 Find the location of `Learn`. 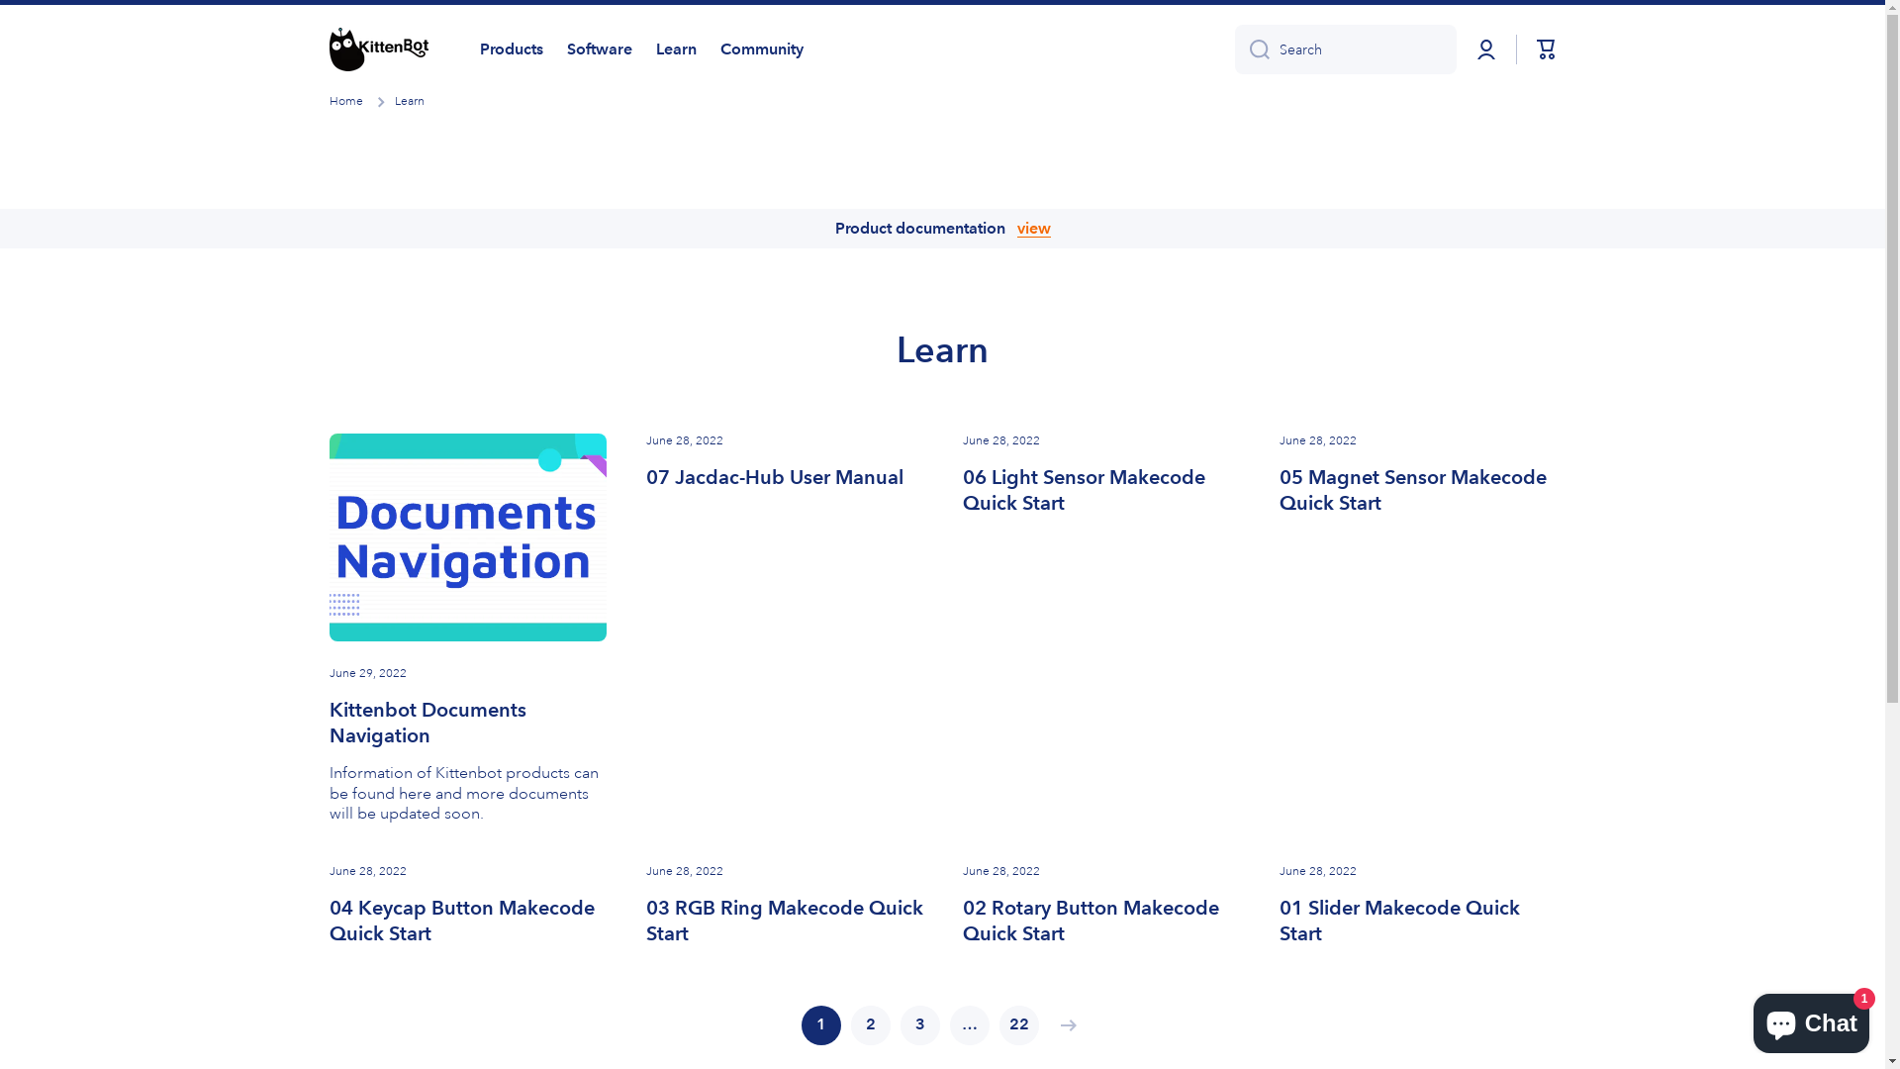

Learn is located at coordinates (675, 49).